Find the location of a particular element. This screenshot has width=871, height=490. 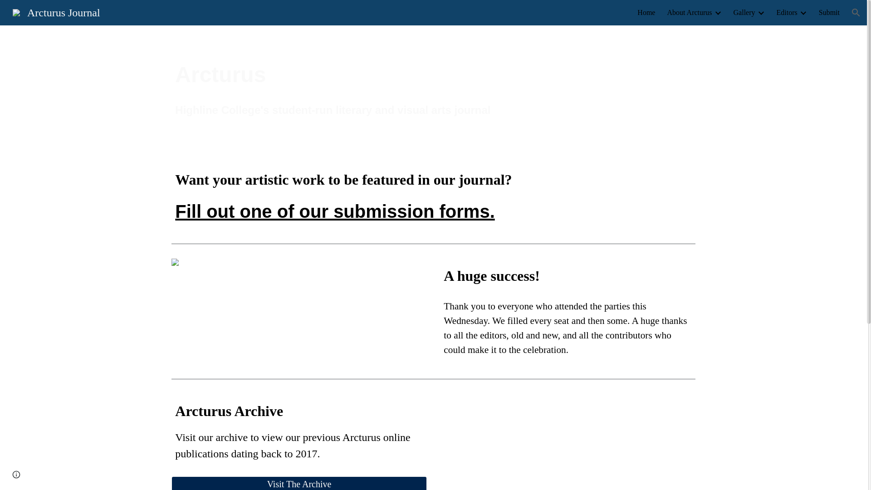

About Arcturus is located at coordinates (689, 13).